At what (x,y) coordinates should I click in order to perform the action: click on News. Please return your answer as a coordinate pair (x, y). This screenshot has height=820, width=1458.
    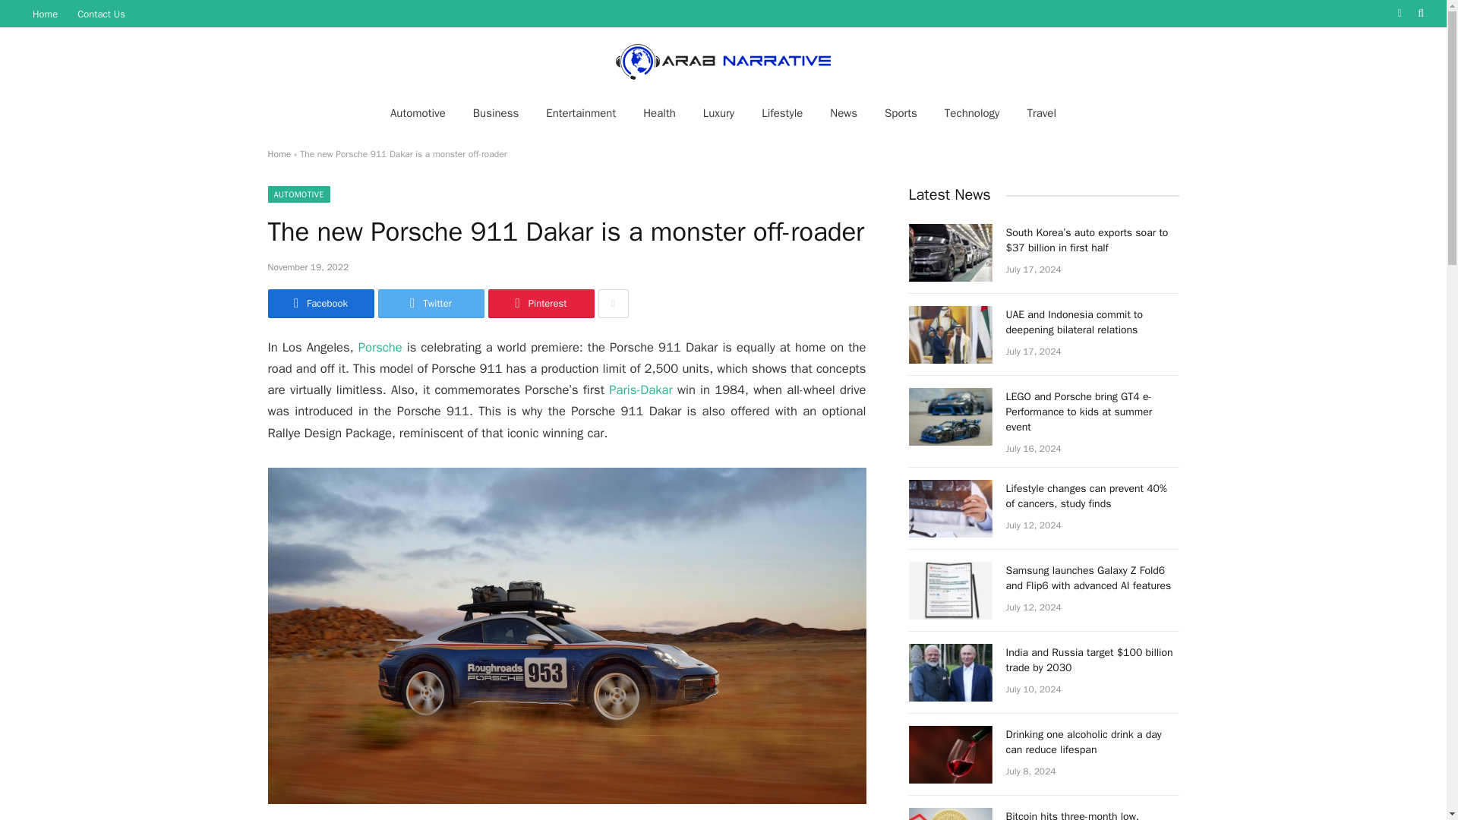
    Looking at the image, I should click on (843, 112).